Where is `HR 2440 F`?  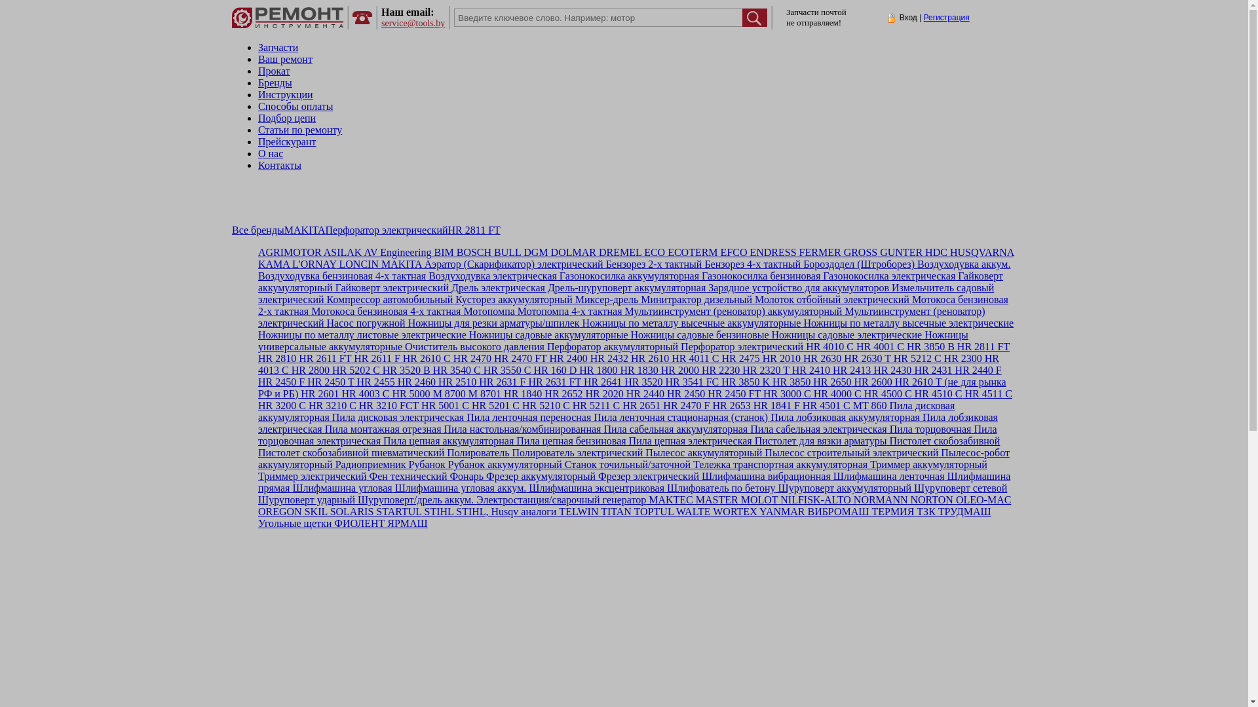 HR 2440 F is located at coordinates (978, 371).